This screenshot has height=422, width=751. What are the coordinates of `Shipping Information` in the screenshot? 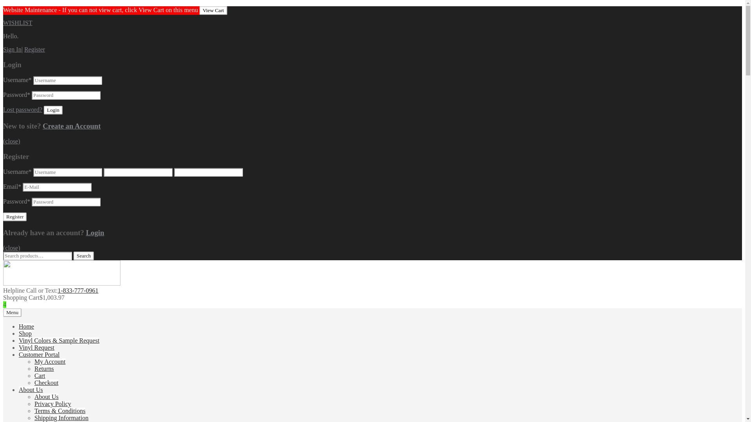 It's located at (61, 417).